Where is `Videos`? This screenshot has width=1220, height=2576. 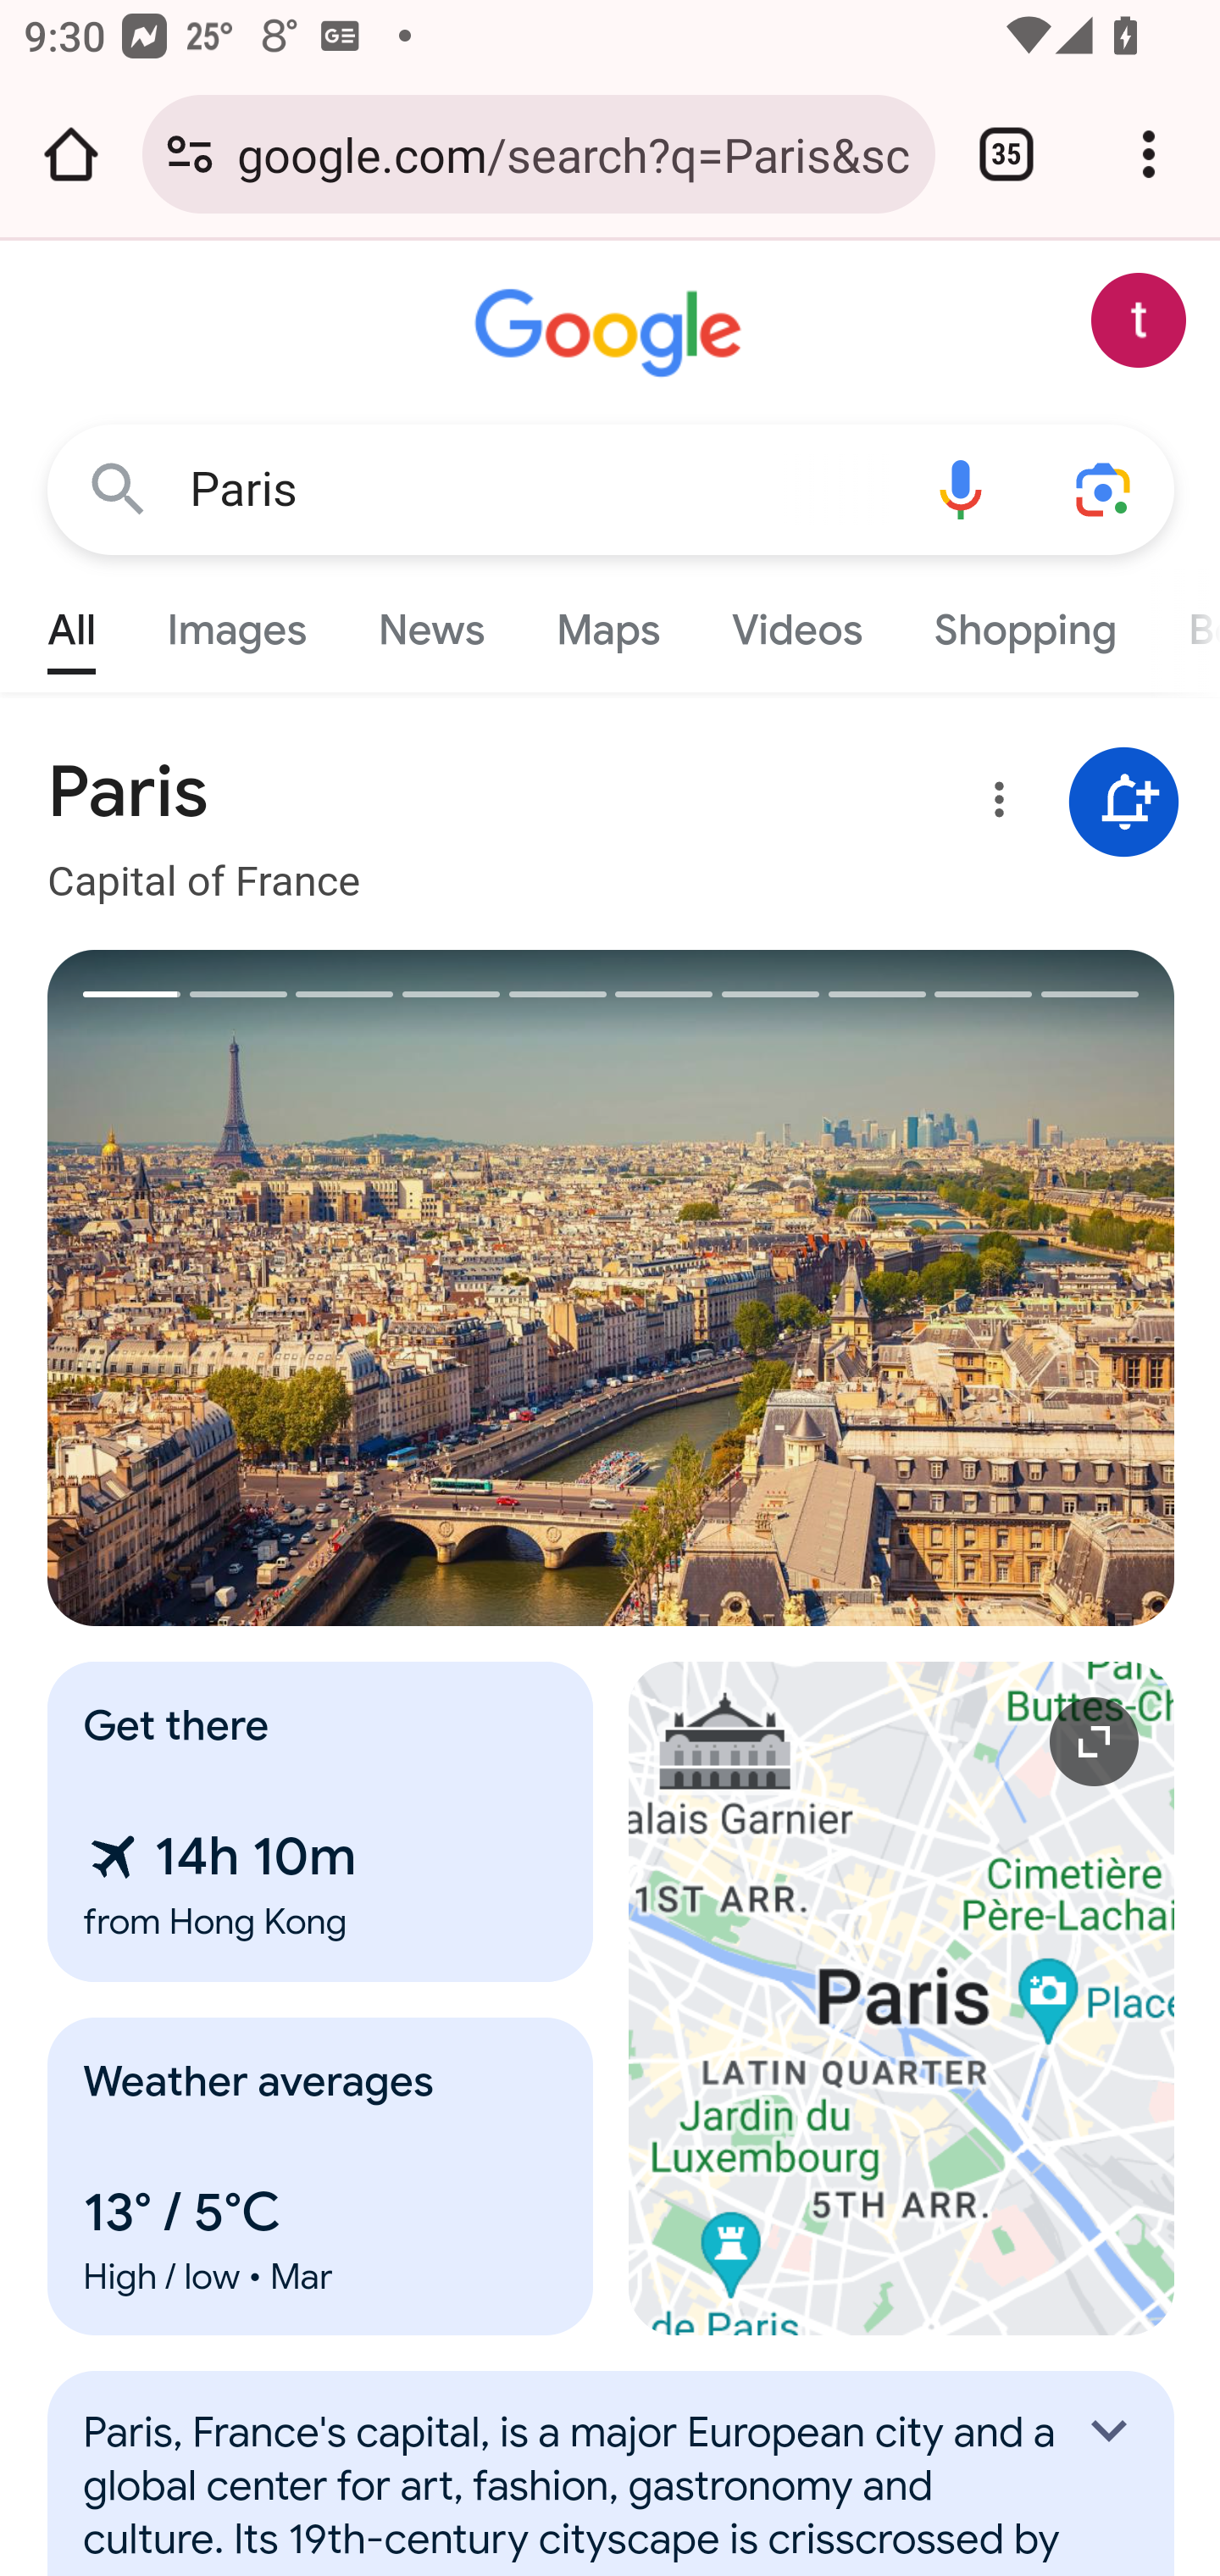
Videos is located at coordinates (798, 622).